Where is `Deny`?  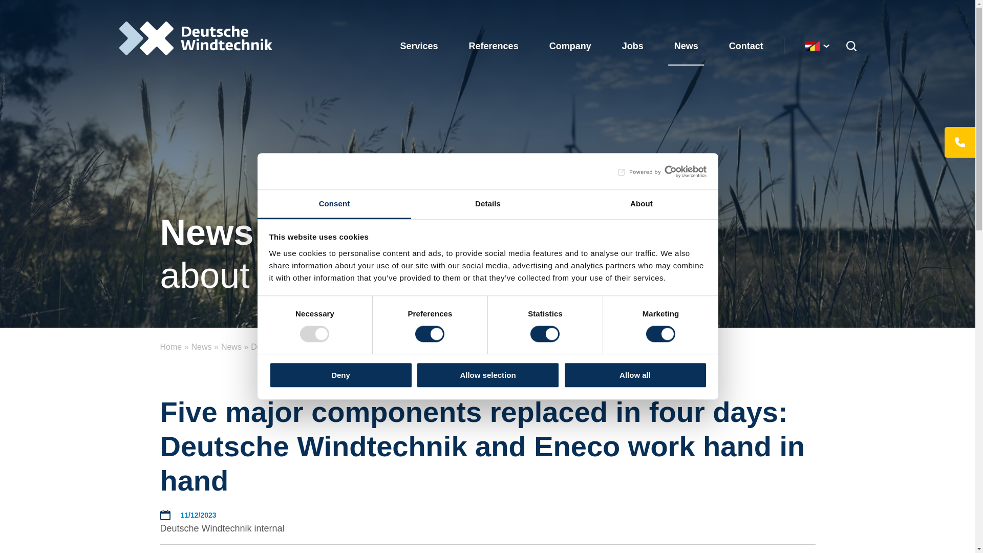
Deny is located at coordinates (340, 375).